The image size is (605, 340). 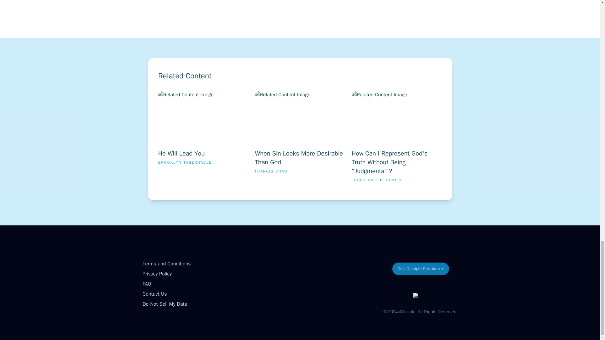 What do you see at coordinates (164, 304) in the screenshot?
I see `Do Not Sell My Data` at bounding box center [164, 304].